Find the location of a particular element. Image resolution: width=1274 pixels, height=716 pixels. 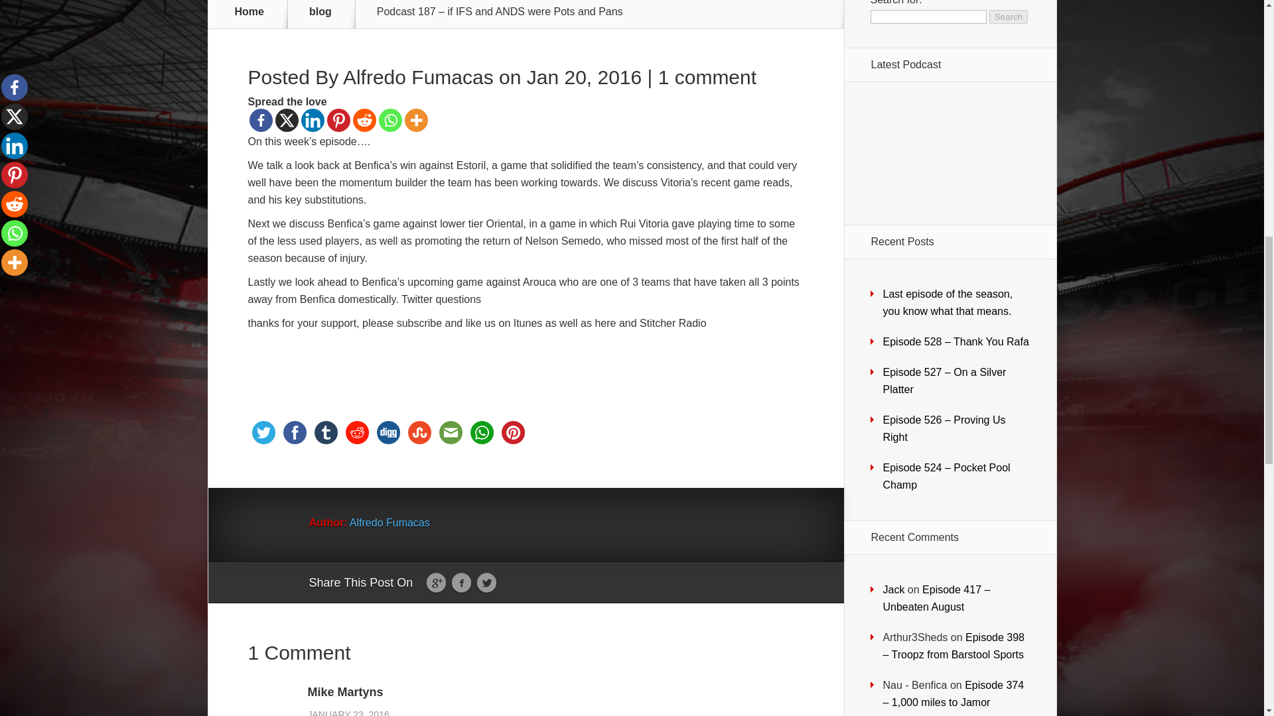

Home is located at coordinates (249, 11).